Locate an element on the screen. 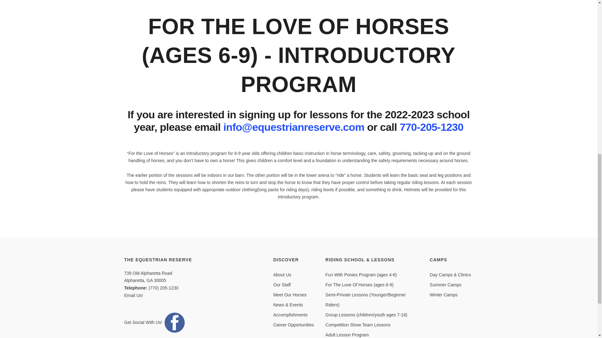 The height and width of the screenshot is (338, 602). Adult Lesson Program is located at coordinates (347, 335).